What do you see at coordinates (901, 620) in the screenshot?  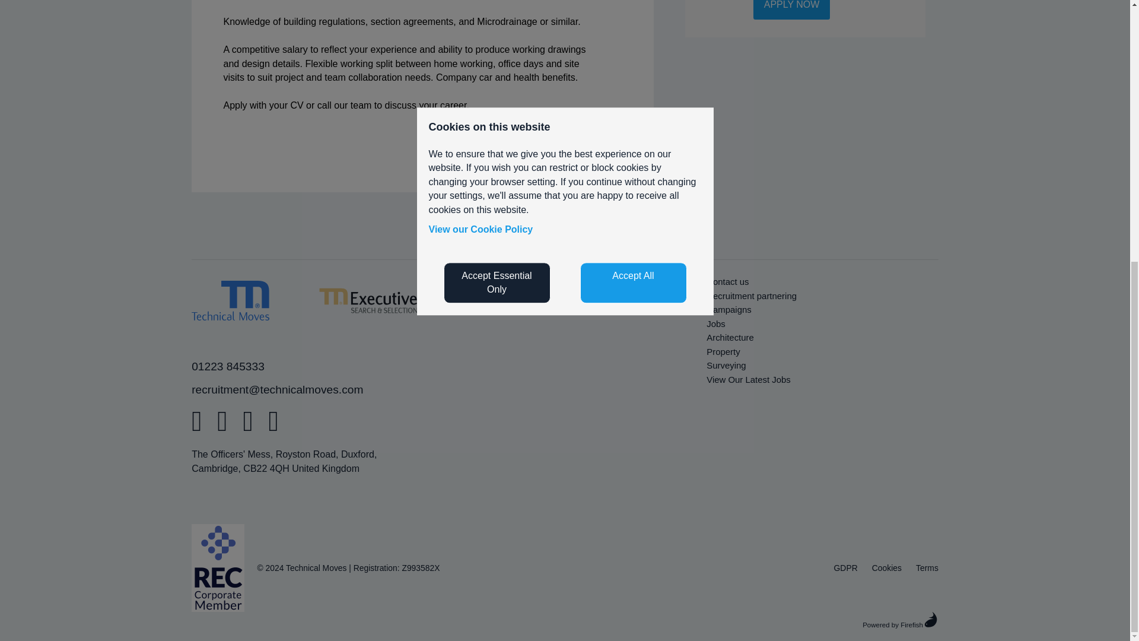 I see `Recruitment Software - Firefish Software` at bounding box center [901, 620].